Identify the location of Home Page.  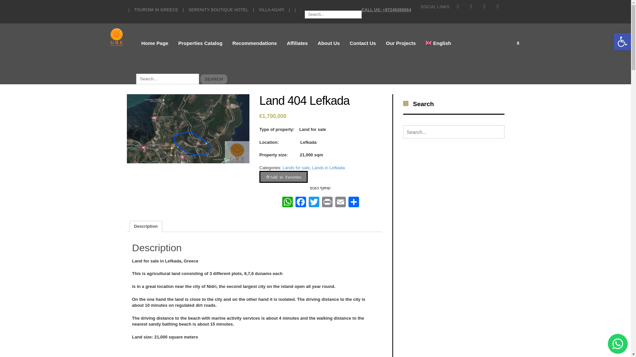
(154, 43).